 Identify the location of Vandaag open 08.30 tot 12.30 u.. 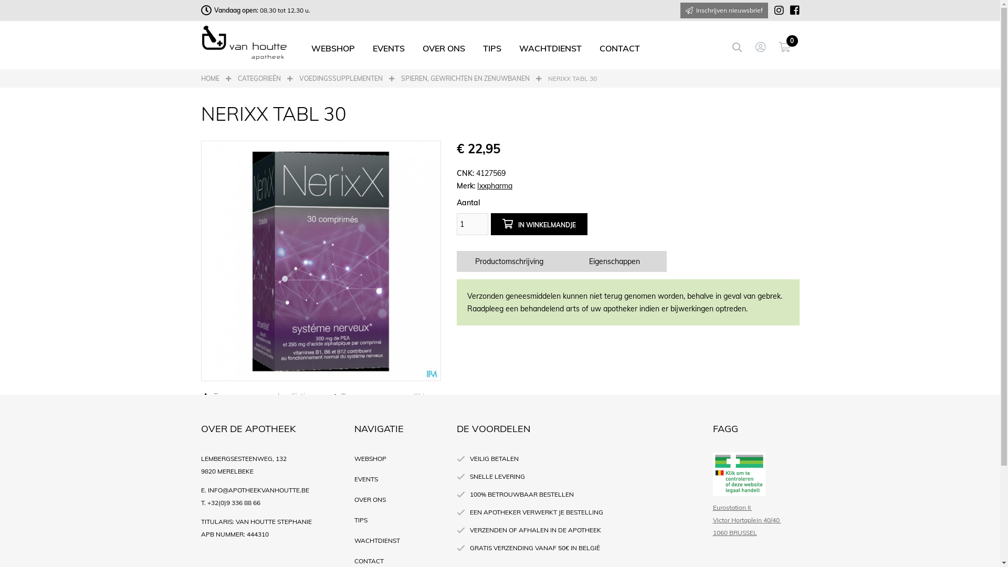
(255, 10).